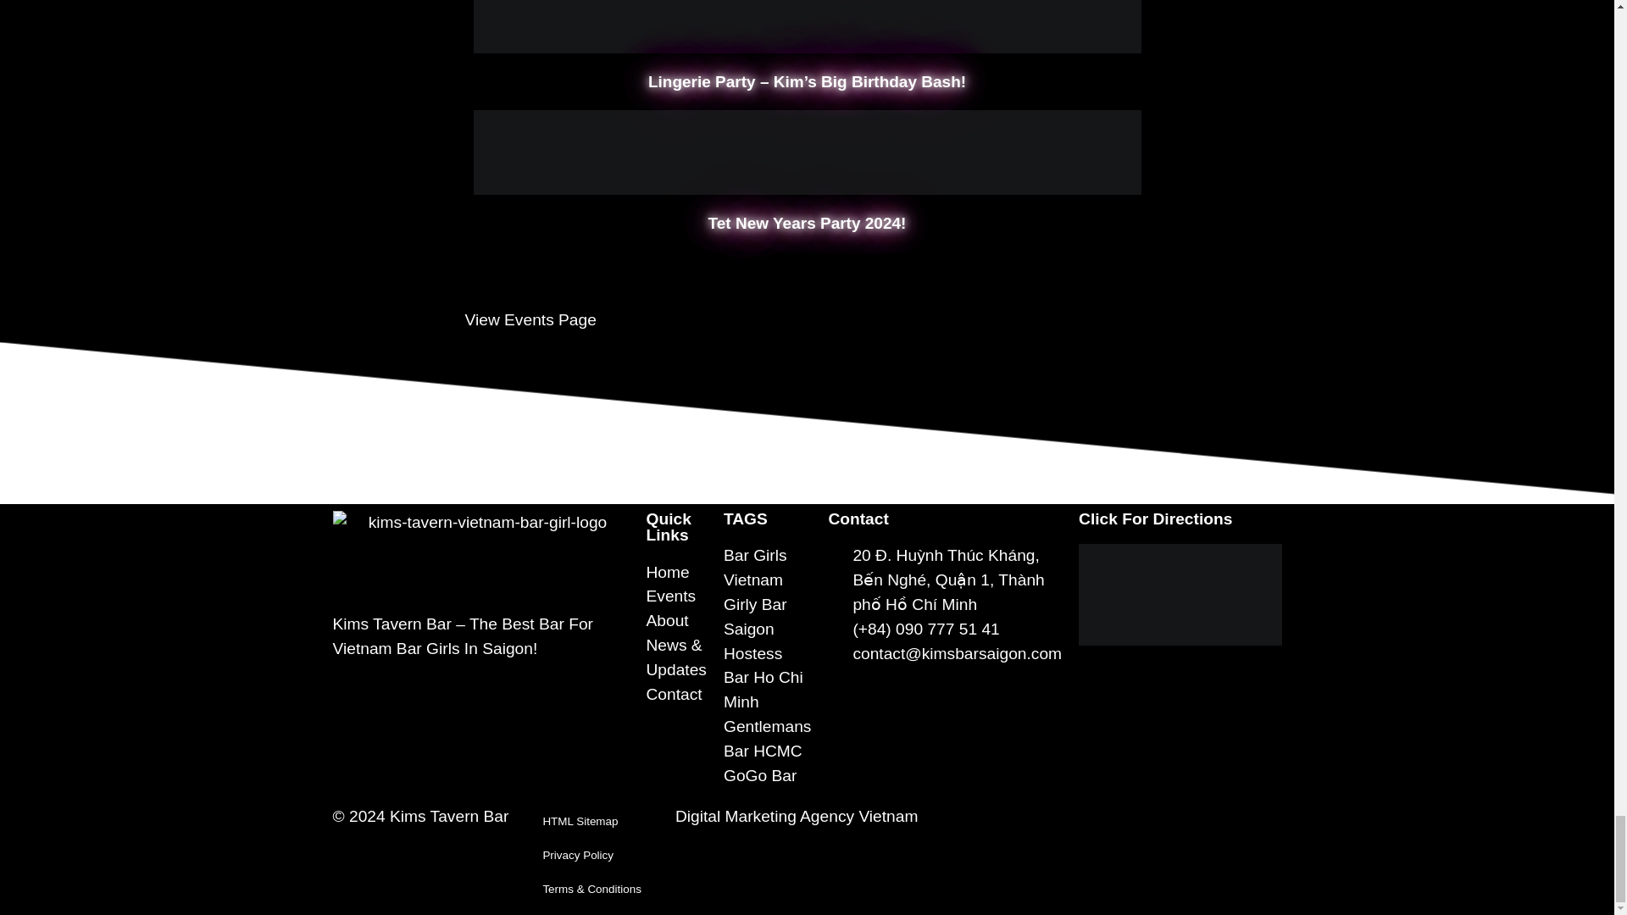 The height and width of the screenshot is (915, 1627). I want to click on Events, so click(676, 596).